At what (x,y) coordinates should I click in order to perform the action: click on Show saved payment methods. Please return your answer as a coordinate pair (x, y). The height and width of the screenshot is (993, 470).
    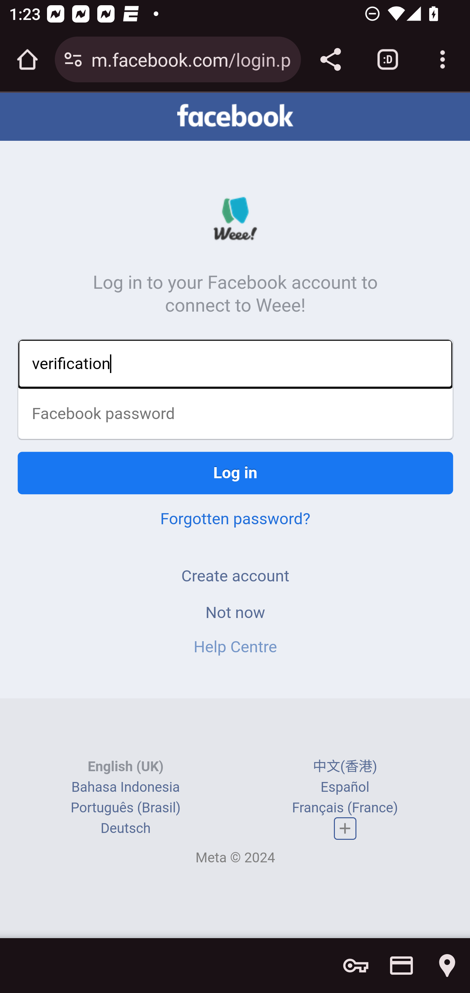
    Looking at the image, I should click on (401, 966).